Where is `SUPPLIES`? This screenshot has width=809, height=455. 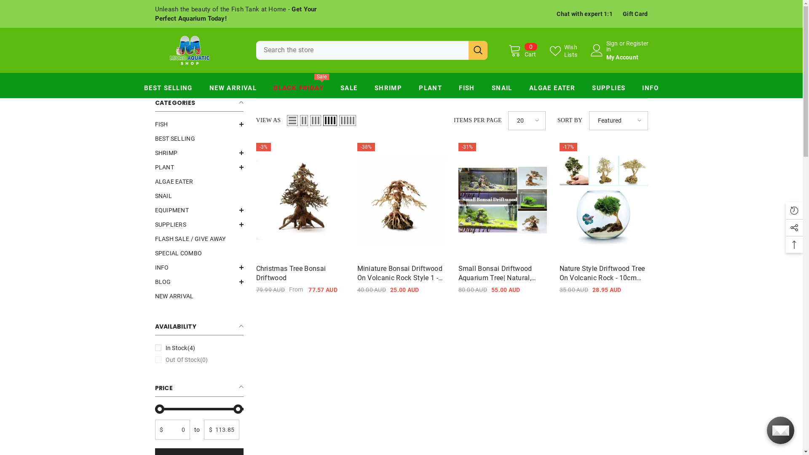
SUPPLIES is located at coordinates (608, 90).